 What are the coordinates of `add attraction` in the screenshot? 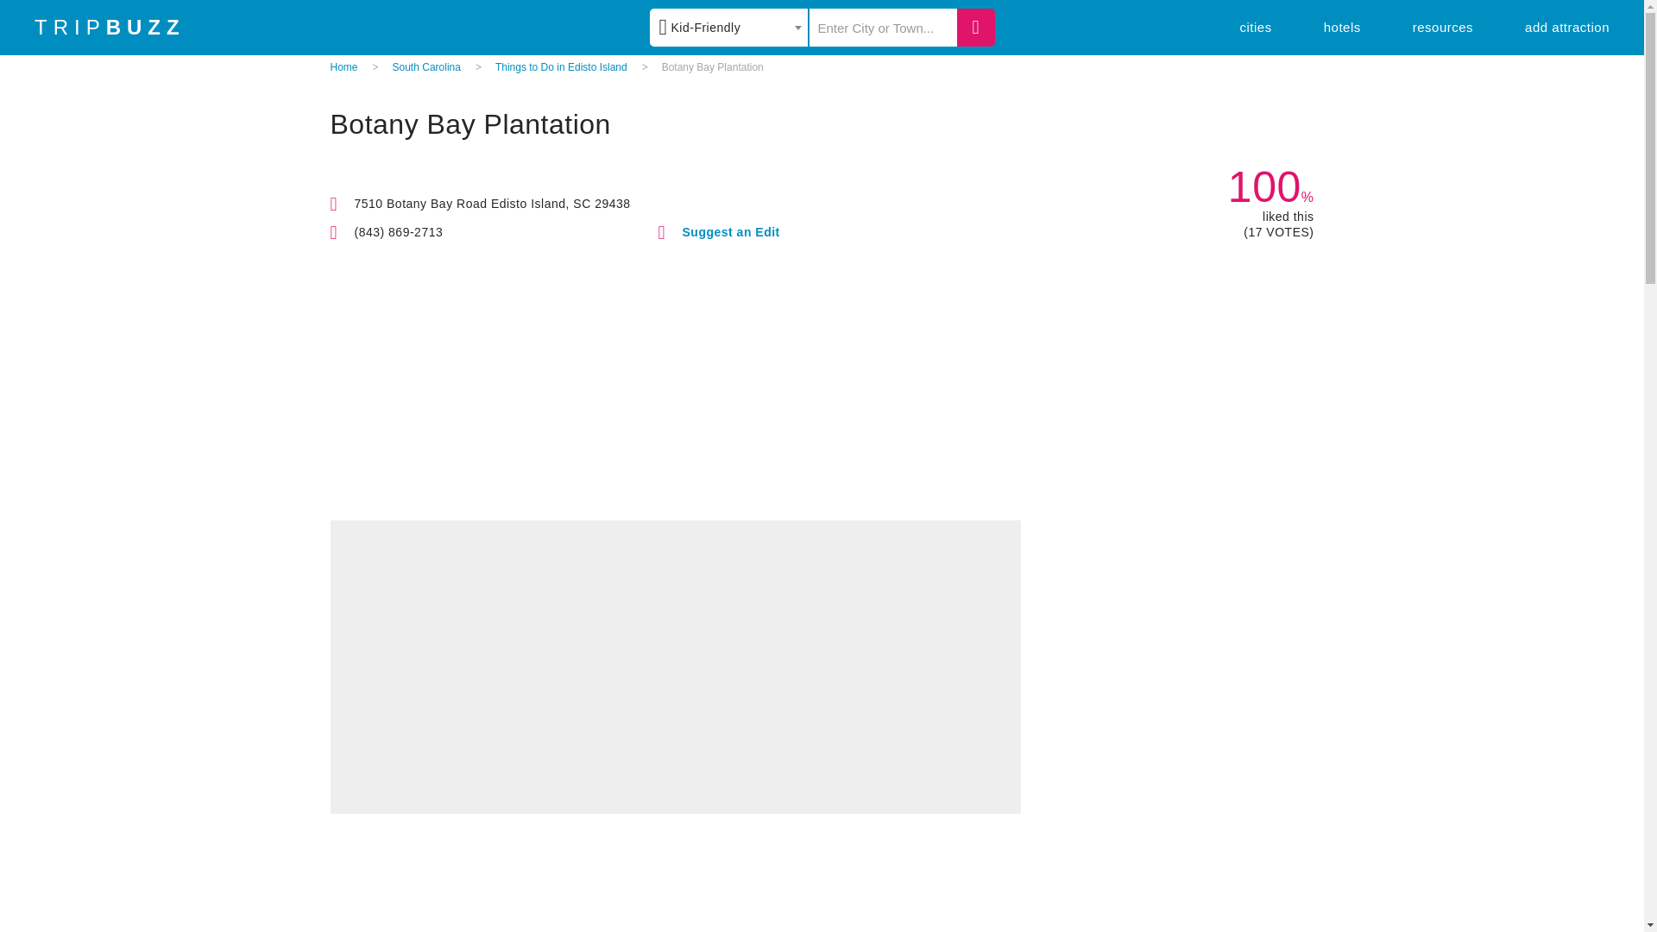 It's located at (1566, 26).